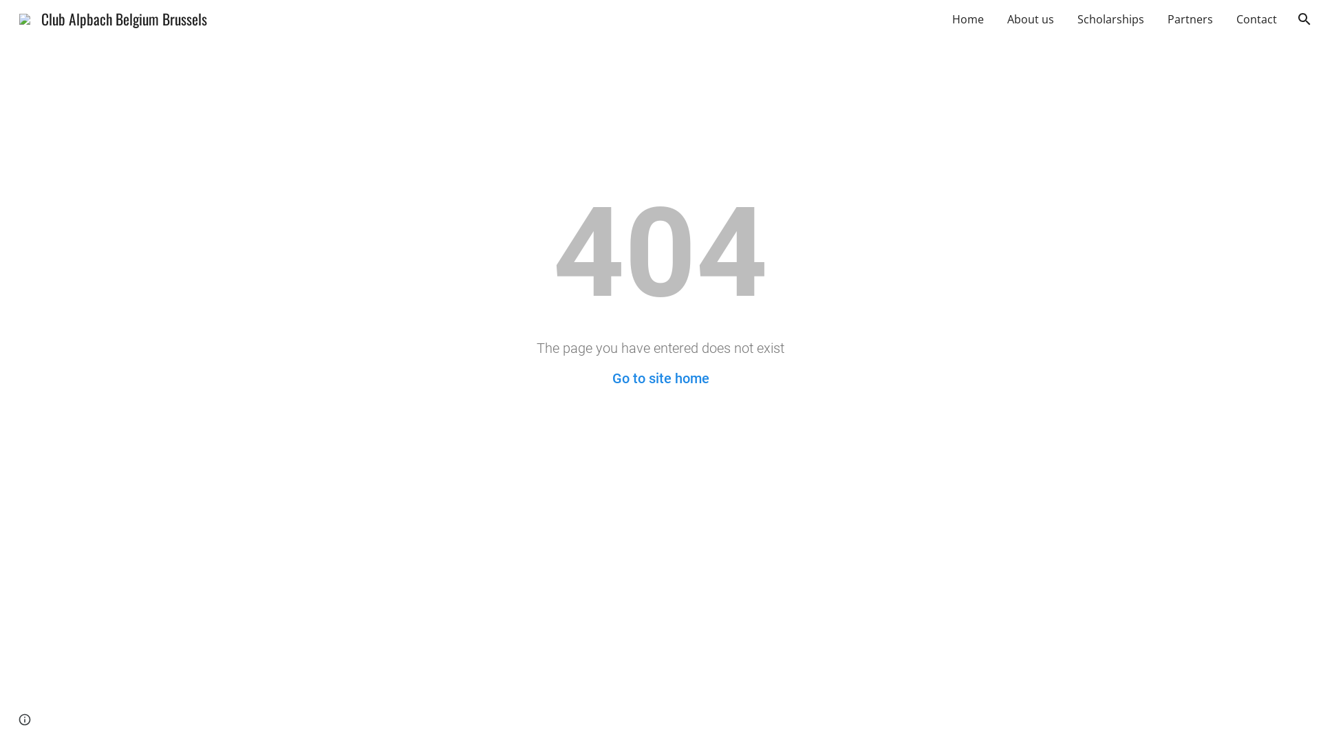  I want to click on Scholarships, so click(1110, 19).